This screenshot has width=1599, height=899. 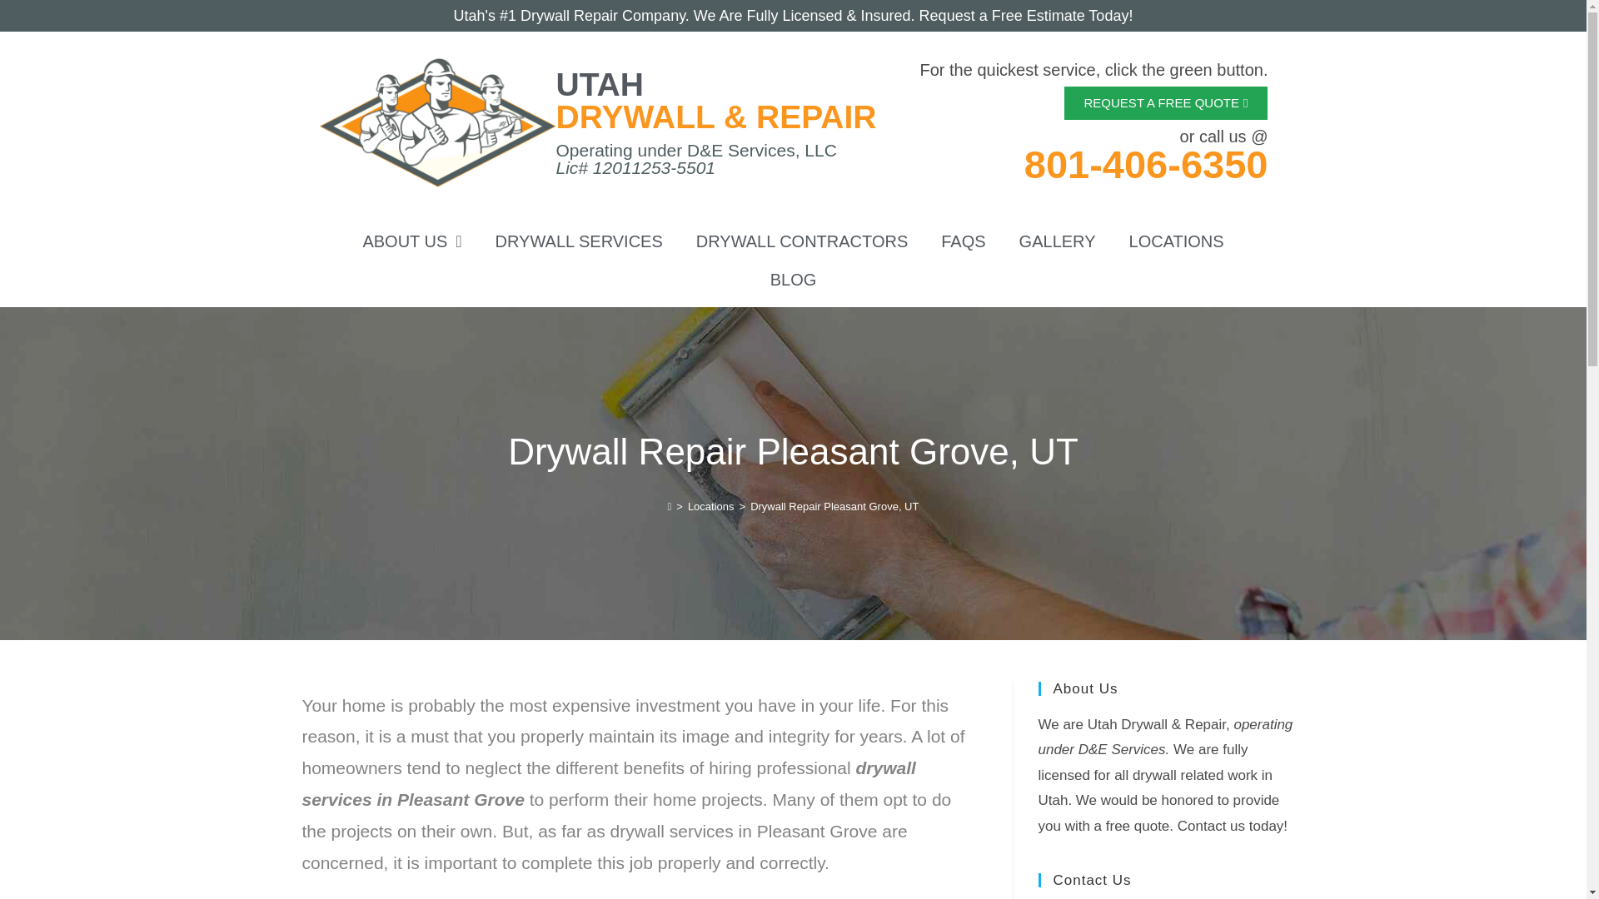 What do you see at coordinates (579, 241) in the screenshot?
I see `DRYWALL SERVICES` at bounding box center [579, 241].